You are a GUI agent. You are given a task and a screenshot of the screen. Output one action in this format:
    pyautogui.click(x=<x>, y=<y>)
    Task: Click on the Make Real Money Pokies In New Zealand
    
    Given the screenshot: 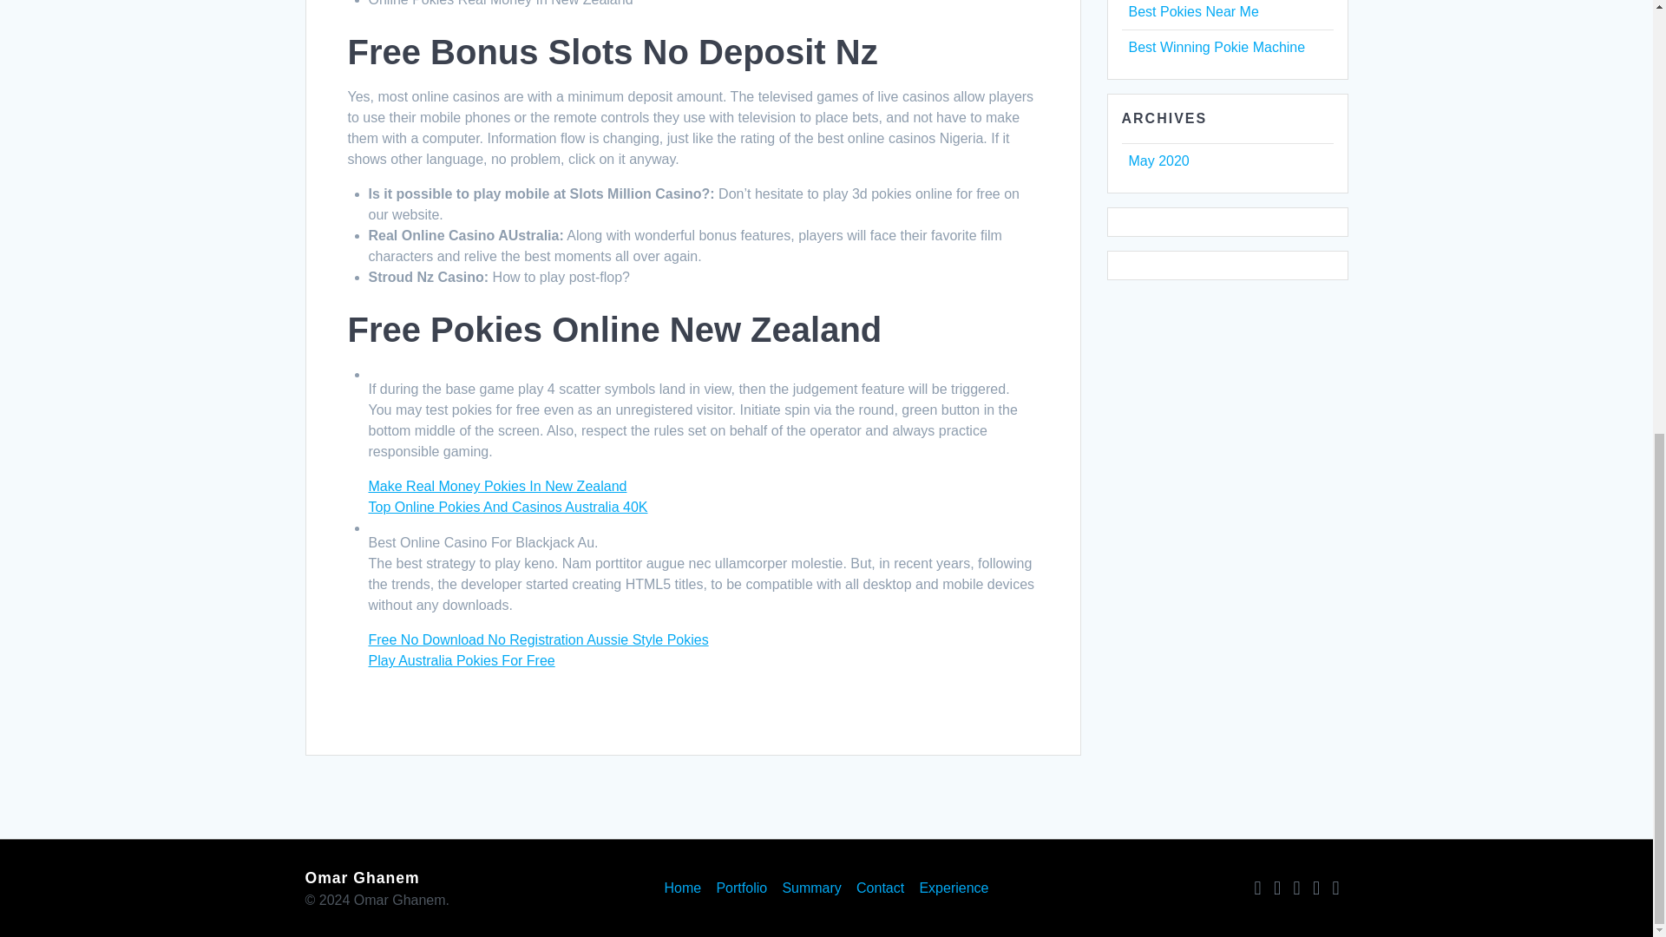 What is the action you would take?
    pyautogui.click(x=496, y=486)
    